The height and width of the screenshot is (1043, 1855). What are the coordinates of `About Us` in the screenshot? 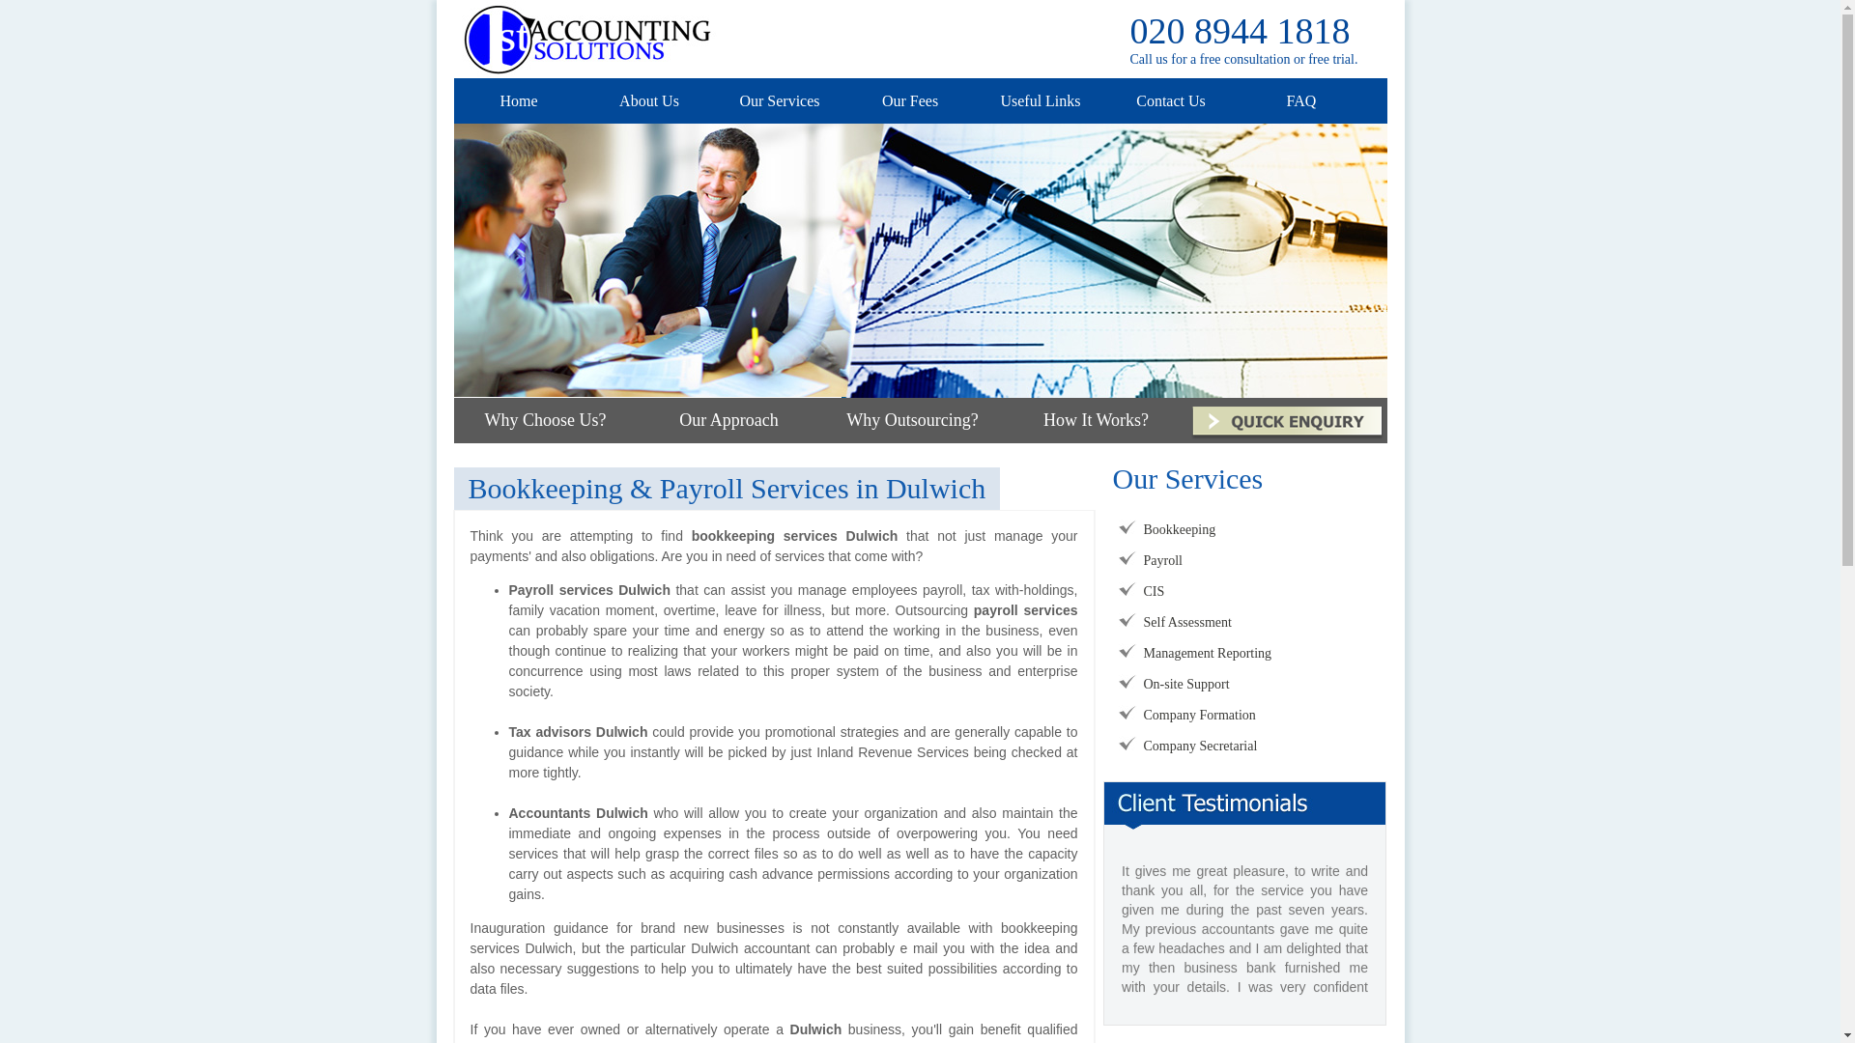 It's located at (649, 100).